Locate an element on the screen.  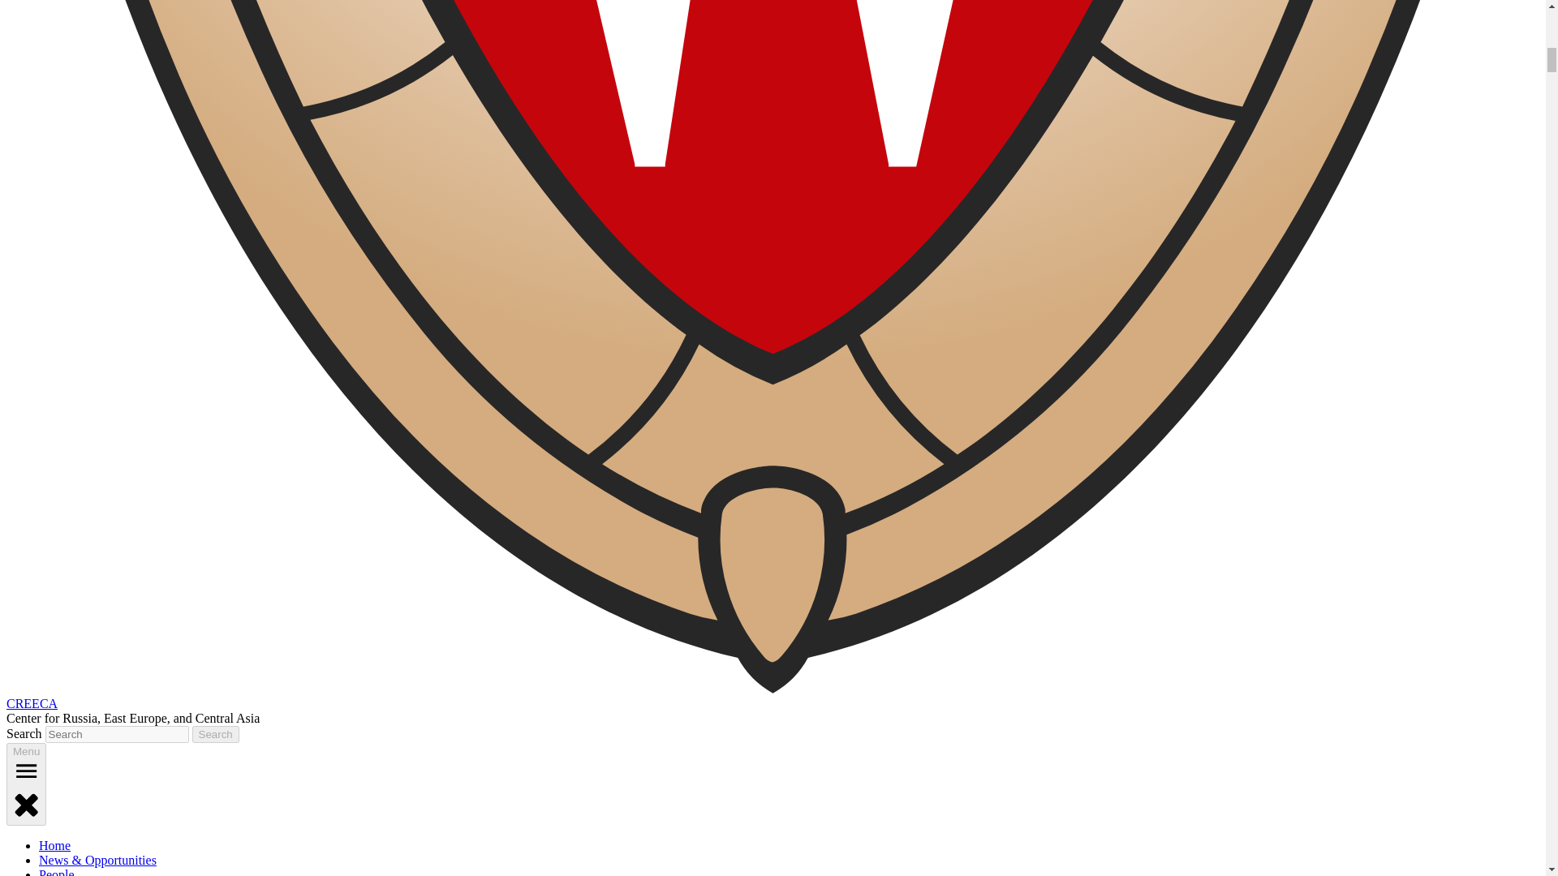
Home is located at coordinates (54, 845).